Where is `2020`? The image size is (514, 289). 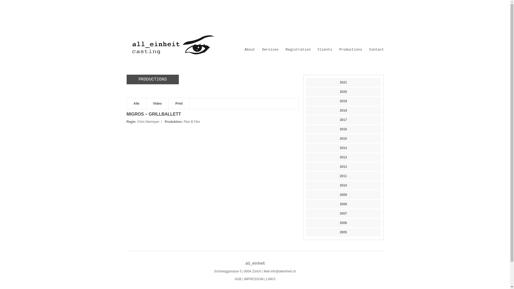
2020 is located at coordinates (343, 92).